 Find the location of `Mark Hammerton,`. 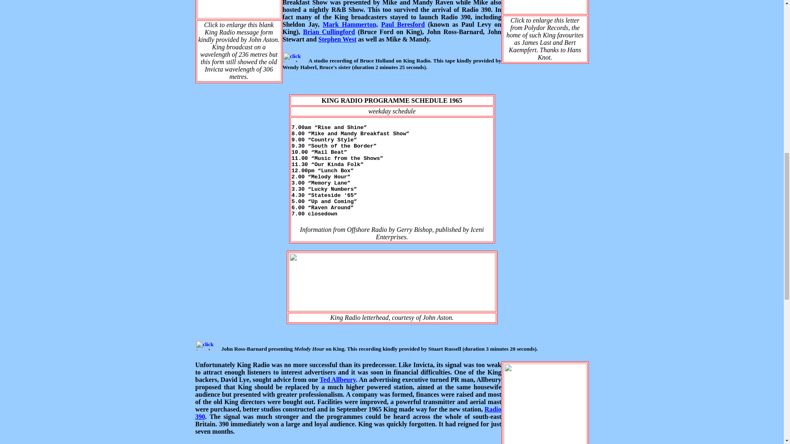

Mark Hammerton, is located at coordinates (350, 24).